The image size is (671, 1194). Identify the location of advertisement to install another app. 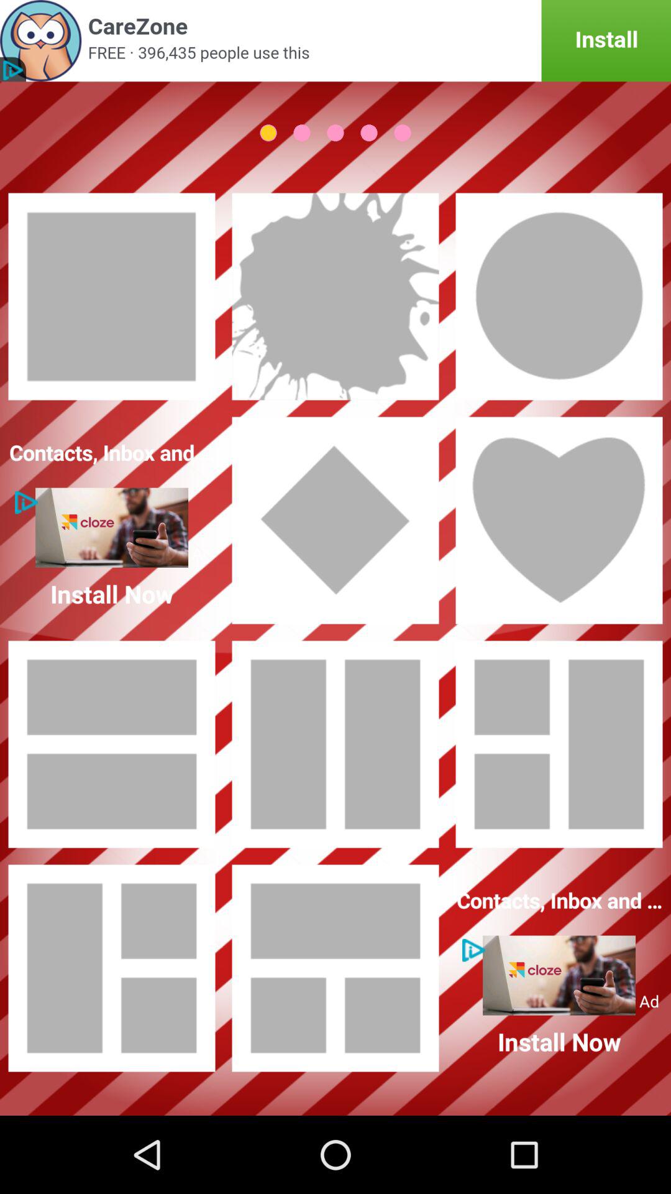
(335, 41).